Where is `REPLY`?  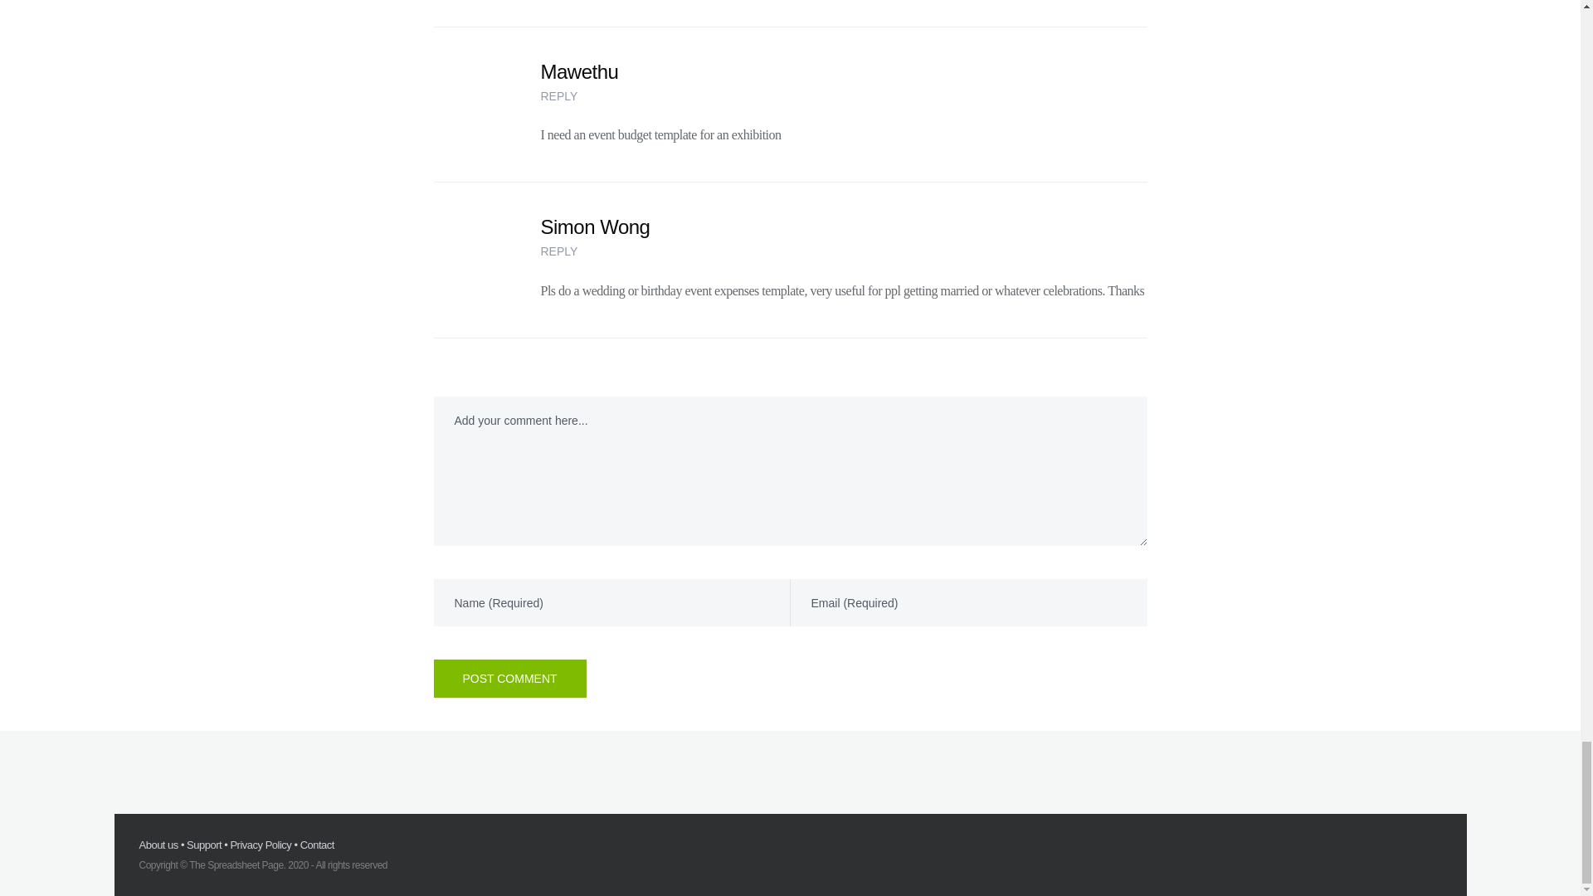
REPLY is located at coordinates (580, 96).